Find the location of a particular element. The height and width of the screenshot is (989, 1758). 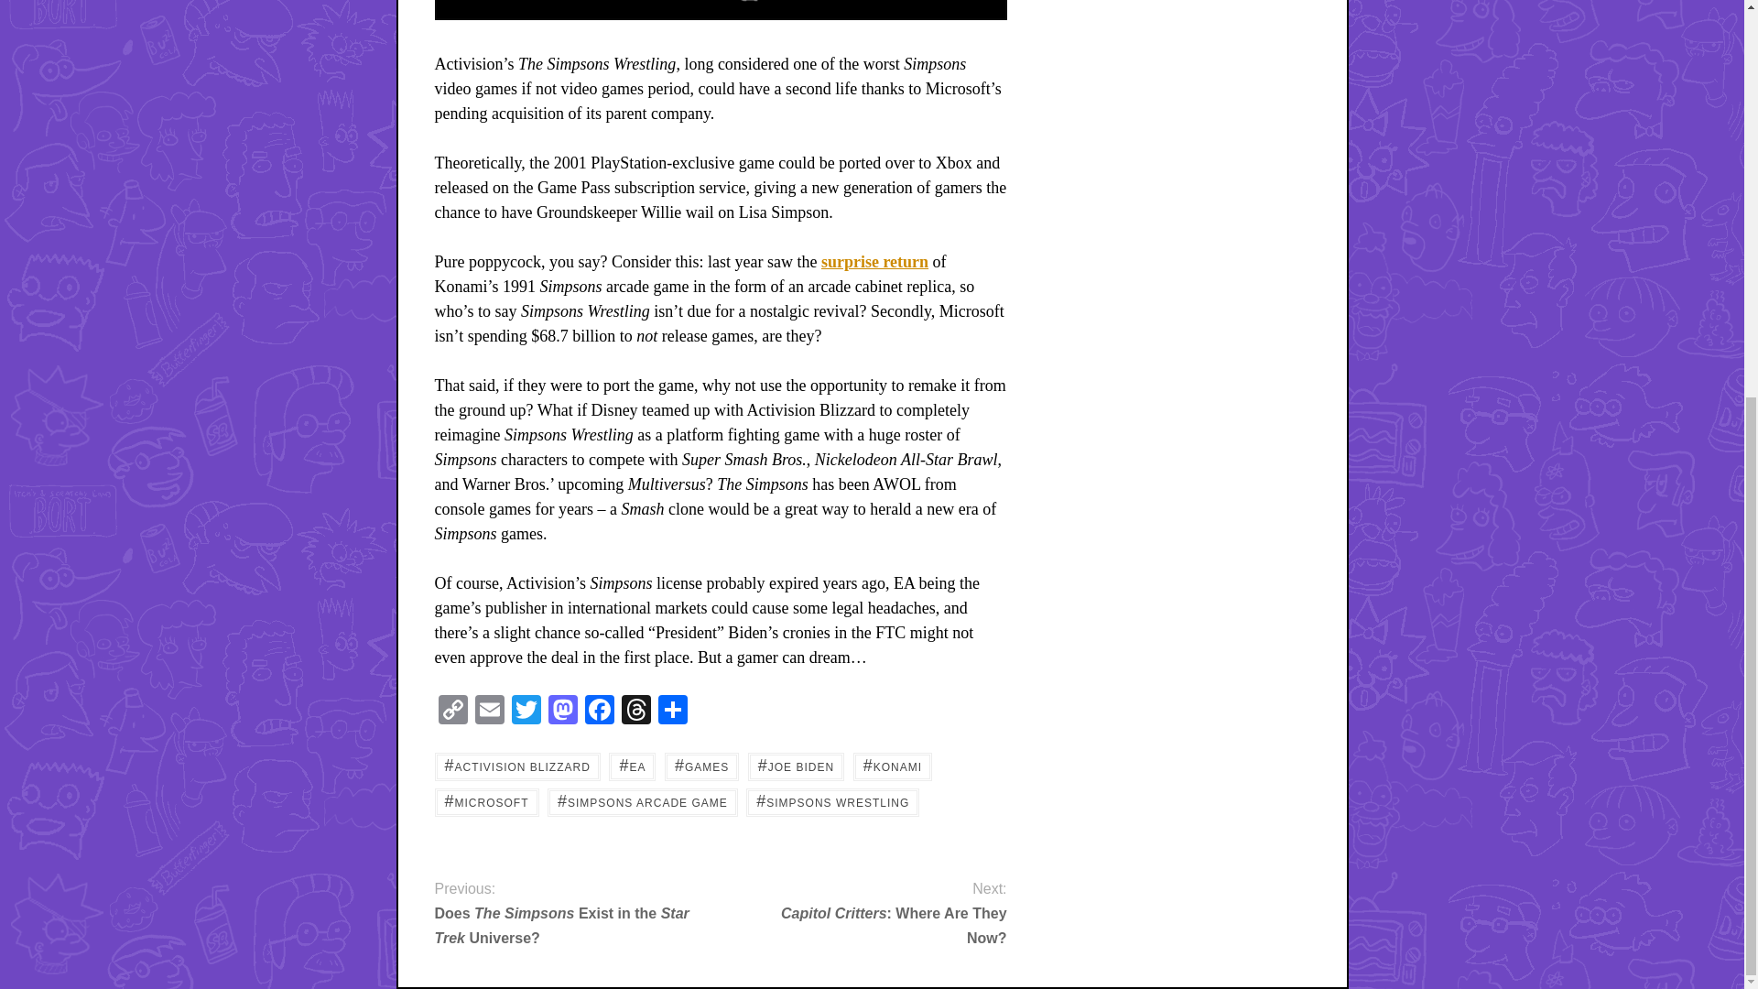

Twitter is located at coordinates (526, 712).